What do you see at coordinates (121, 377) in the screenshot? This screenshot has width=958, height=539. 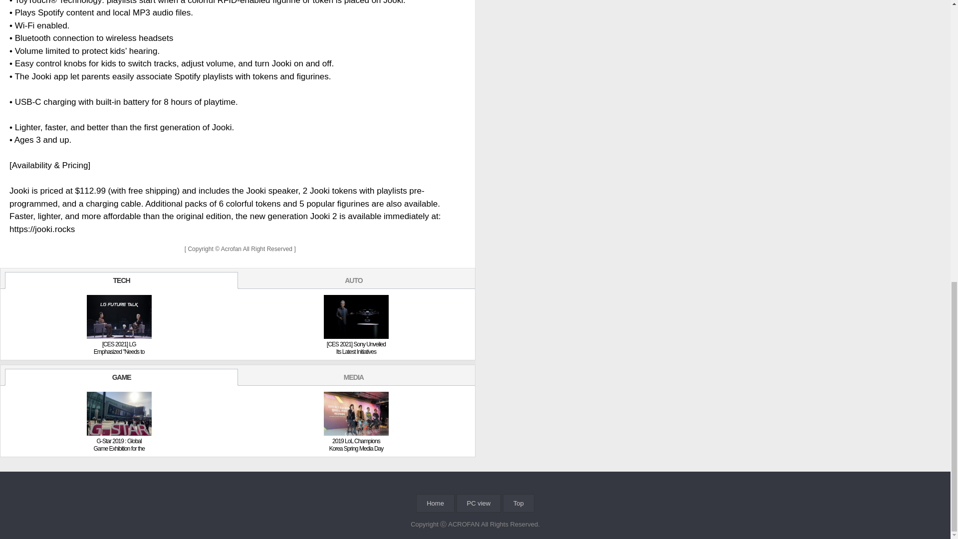 I see `GAME` at bounding box center [121, 377].